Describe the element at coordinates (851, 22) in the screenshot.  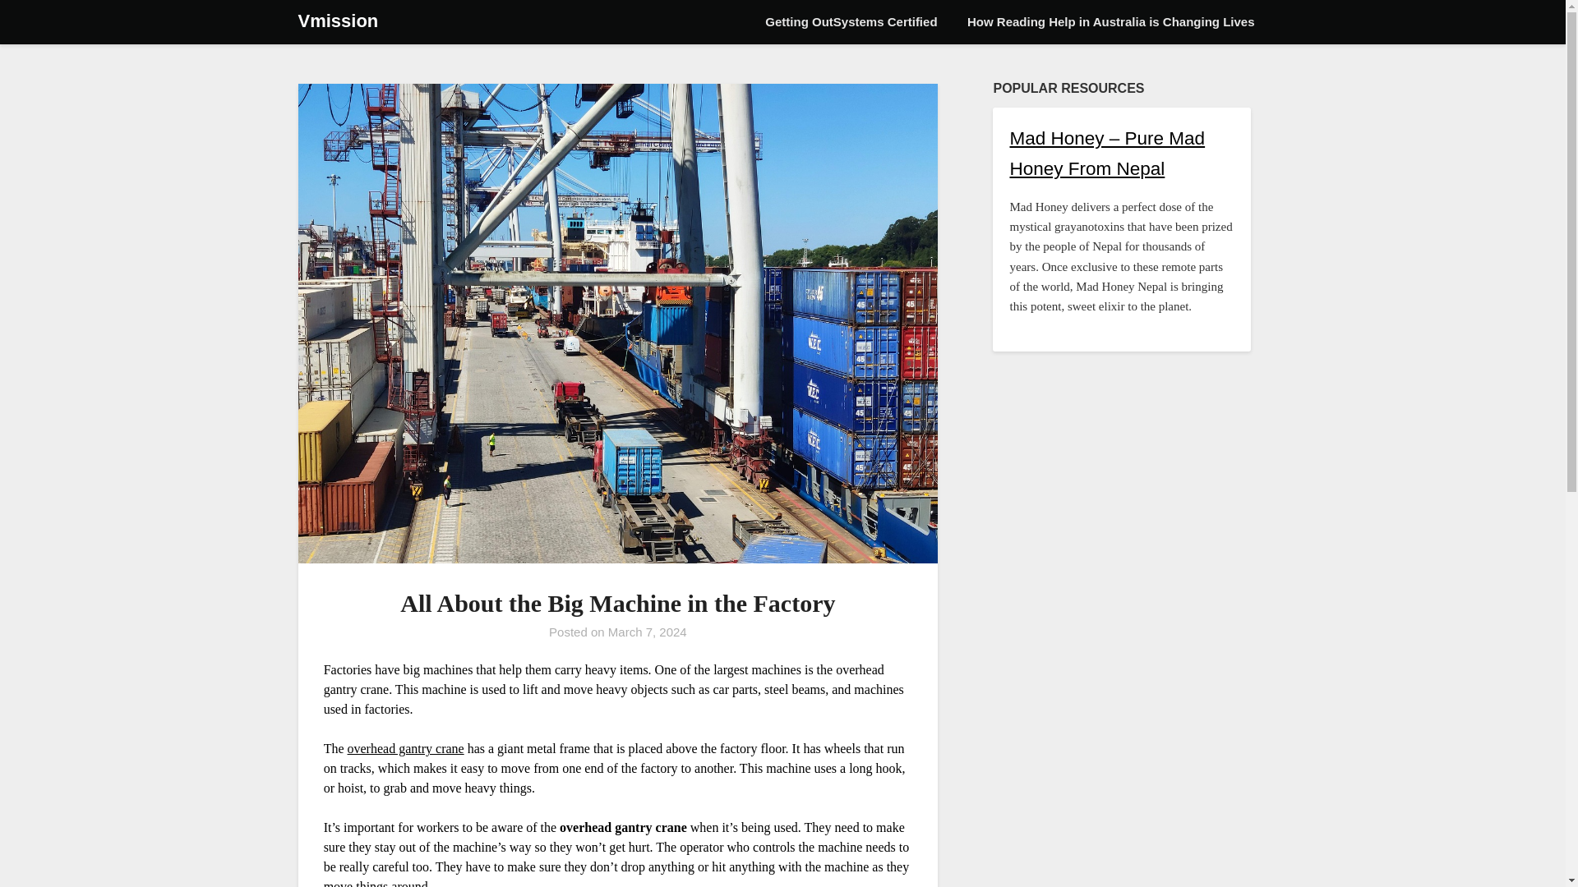
I see `Getting OutSystems Certified` at that location.